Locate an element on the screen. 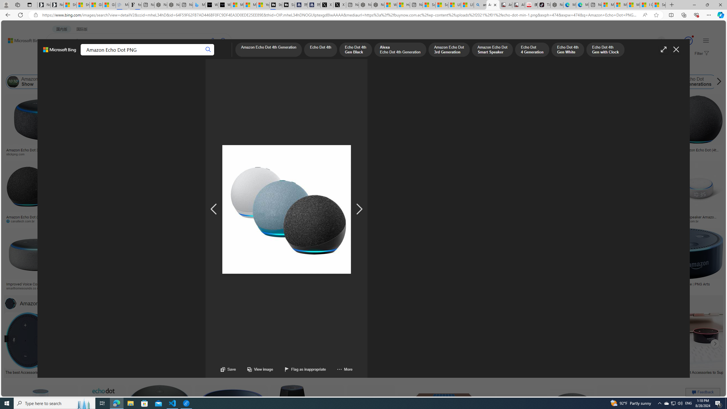 The height and width of the screenshot is (409, 727). Amazon.com: echo dot accessories is located at coordinates (622, 372).